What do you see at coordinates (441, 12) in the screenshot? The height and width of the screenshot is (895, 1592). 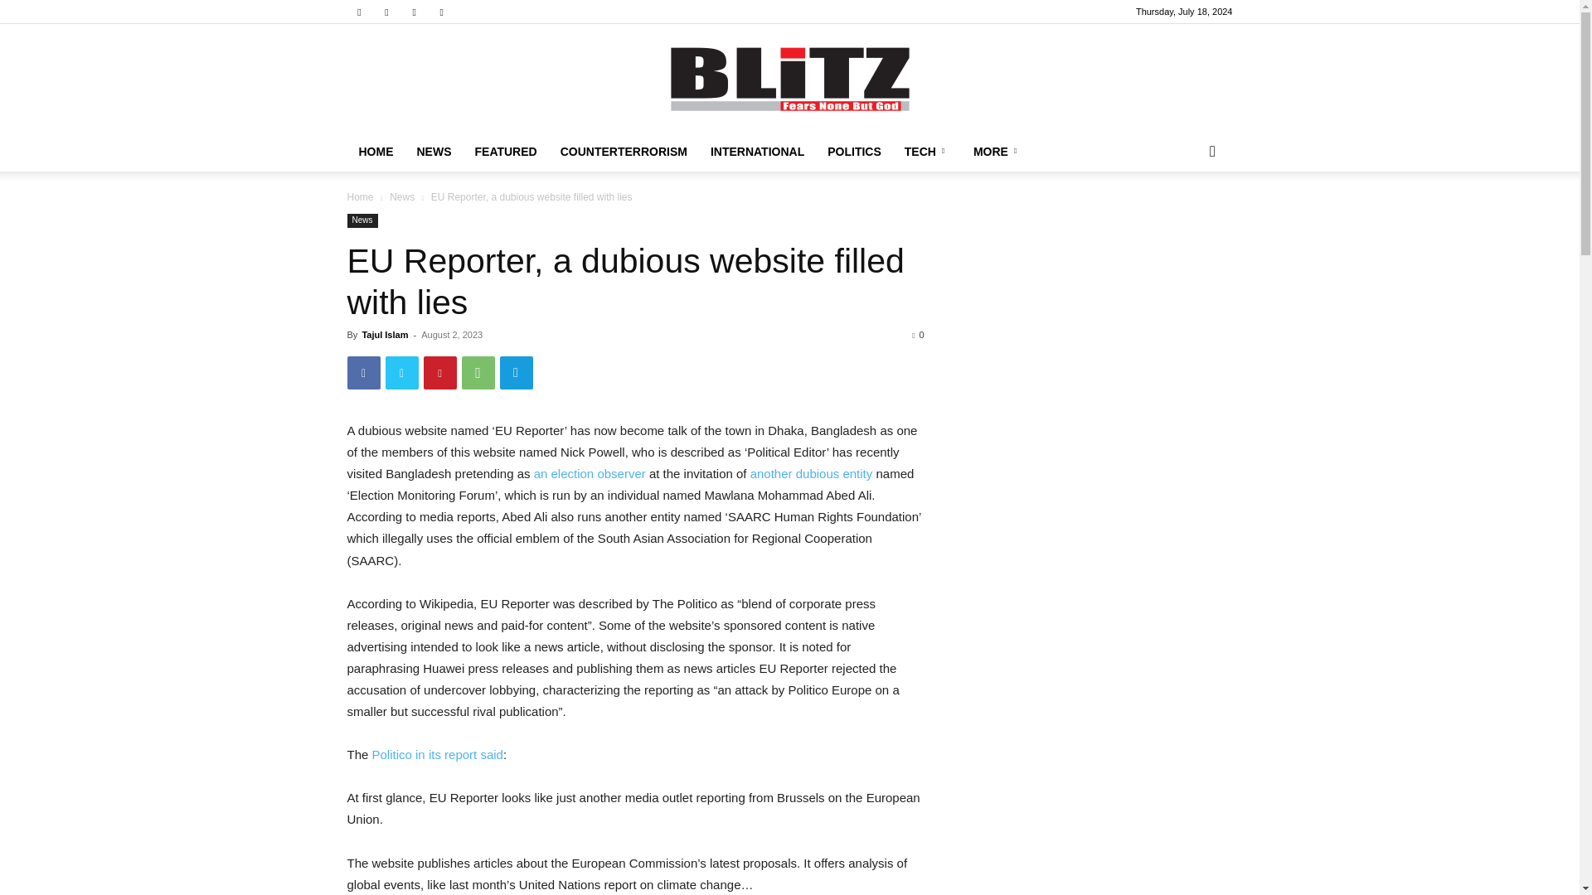 I see `Youtube` at bounding box center [441, 12].